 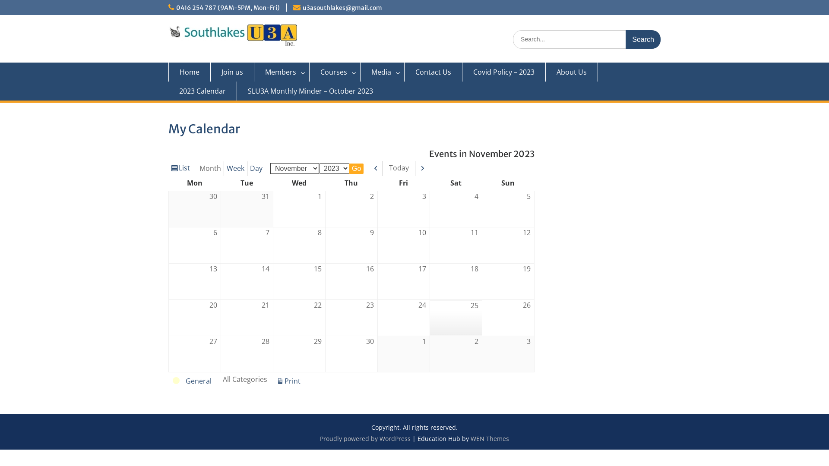 I want to click on Print
View, so click(x=288, y=381).